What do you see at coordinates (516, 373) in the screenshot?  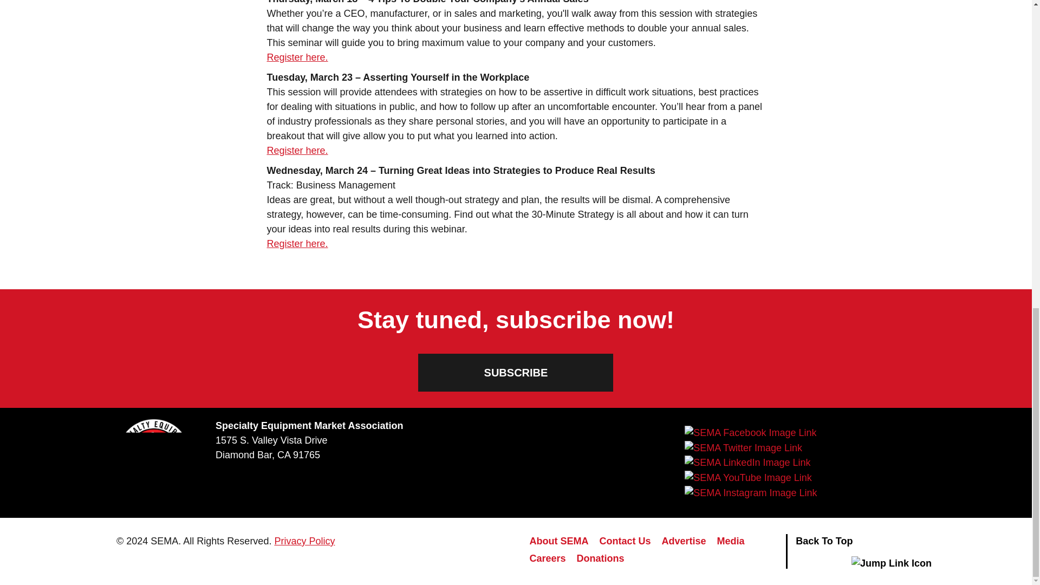 I see `SUBSCRIBE` at bounding box center [516, 373].